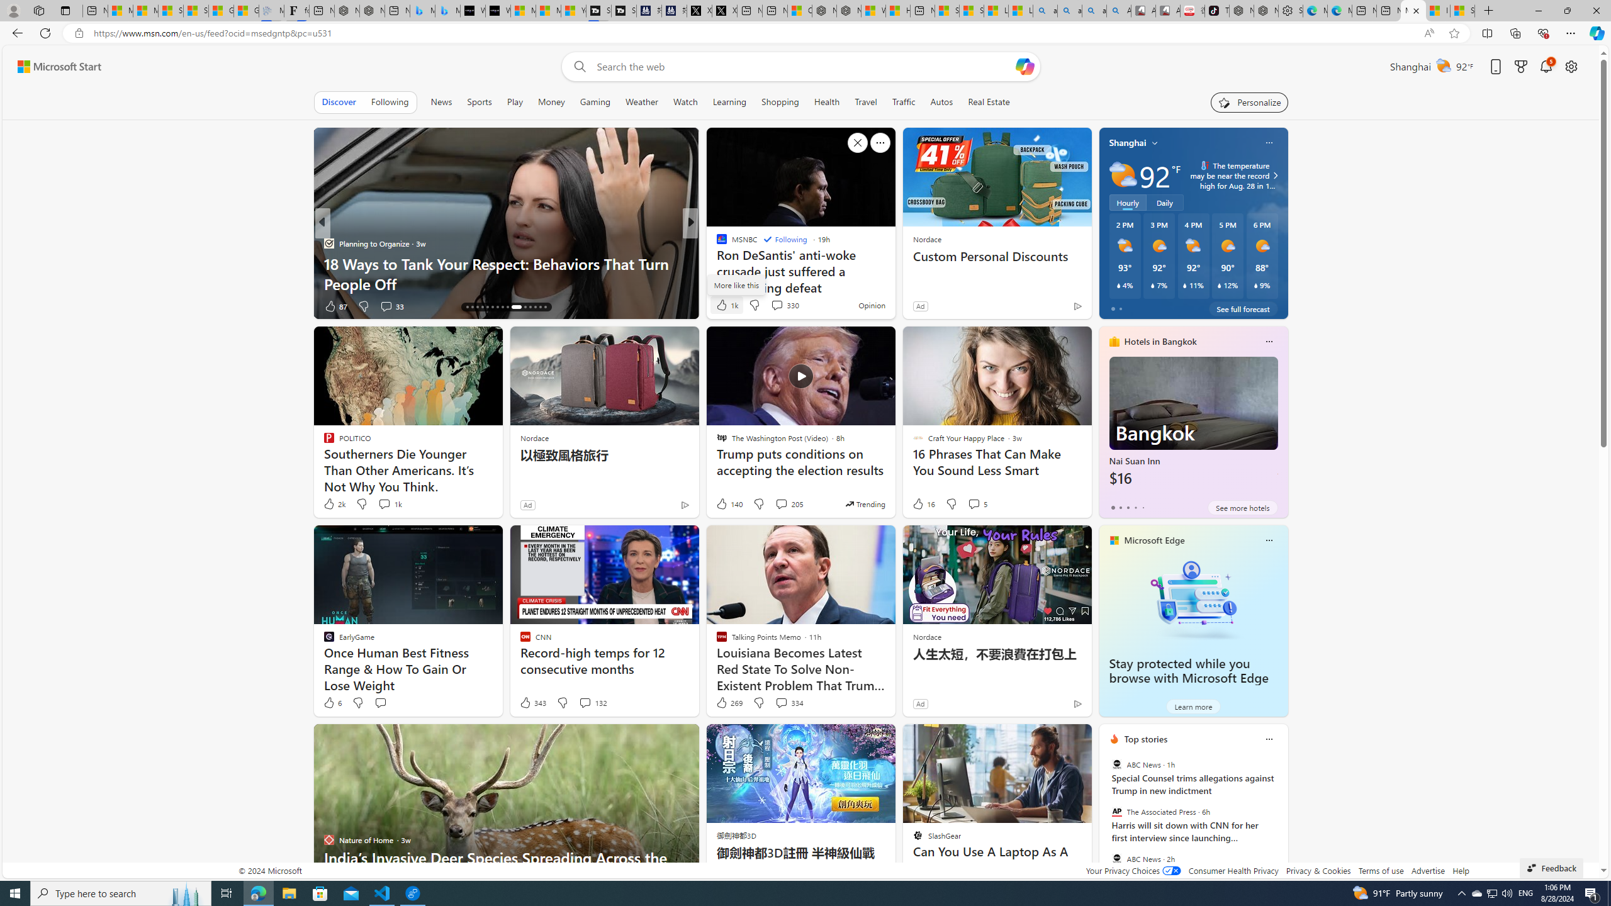  Describe the element at coordinates (1128, 142) in the screenshot. I see `Shanghai` at that location.